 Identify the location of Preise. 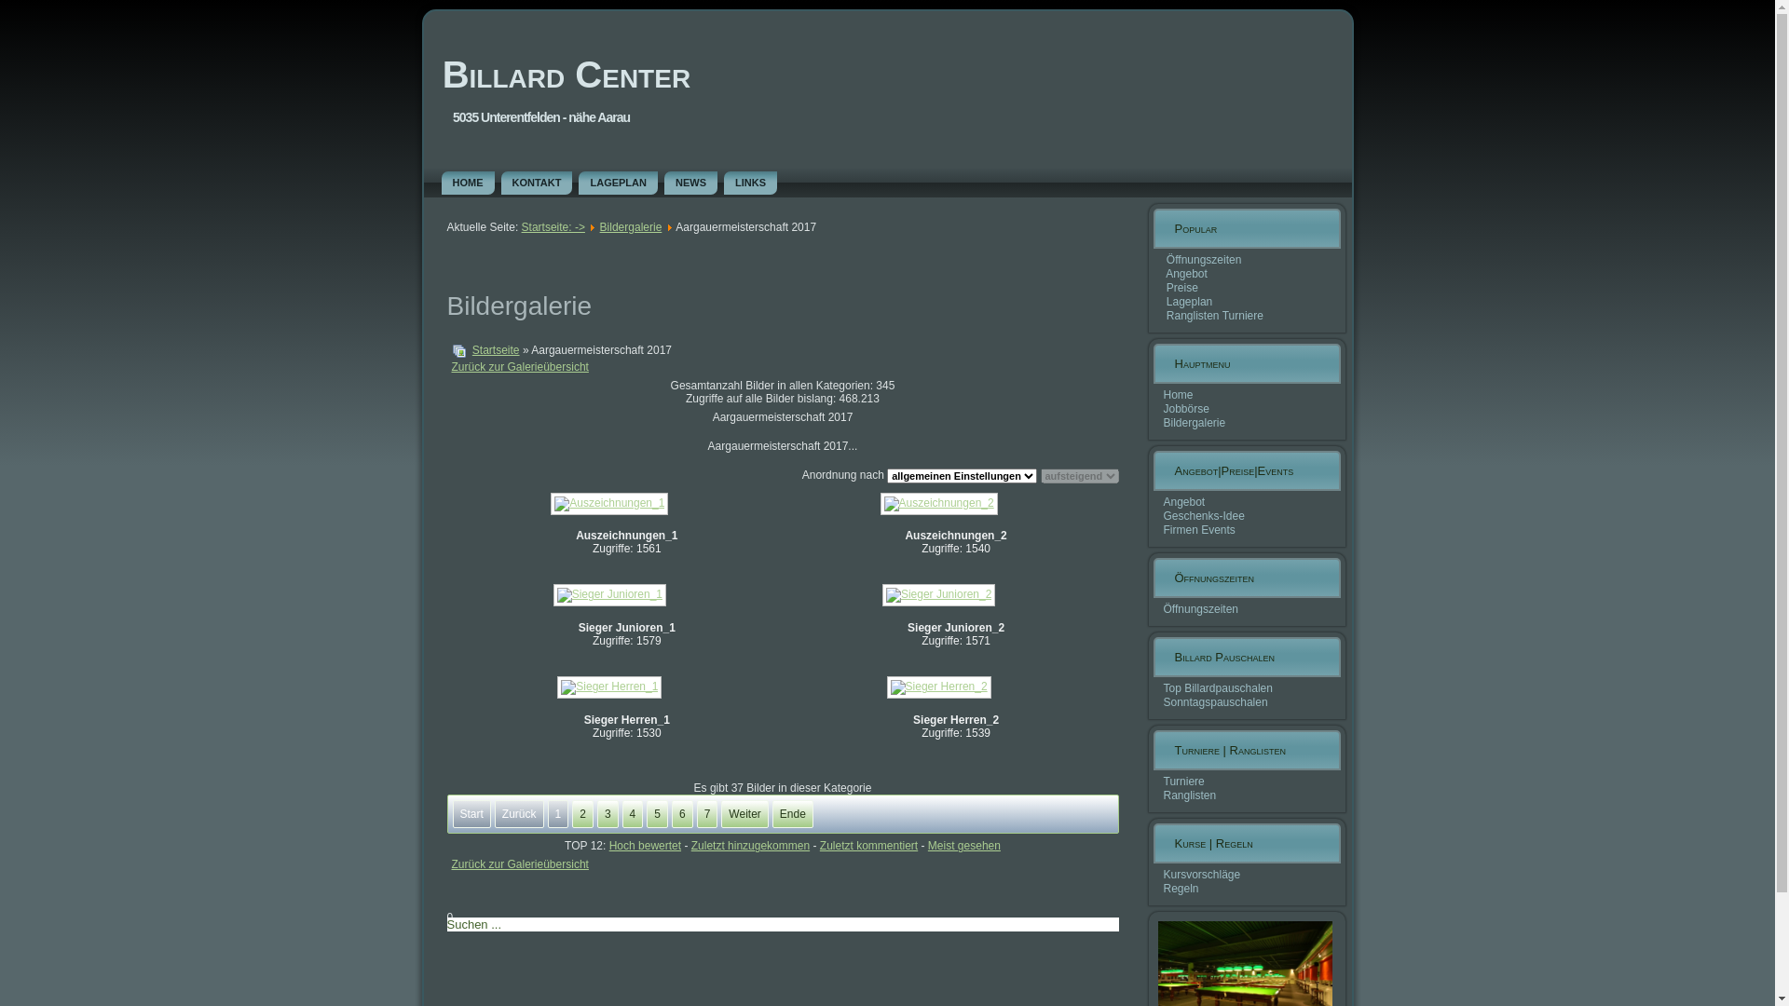
(1182, 288).